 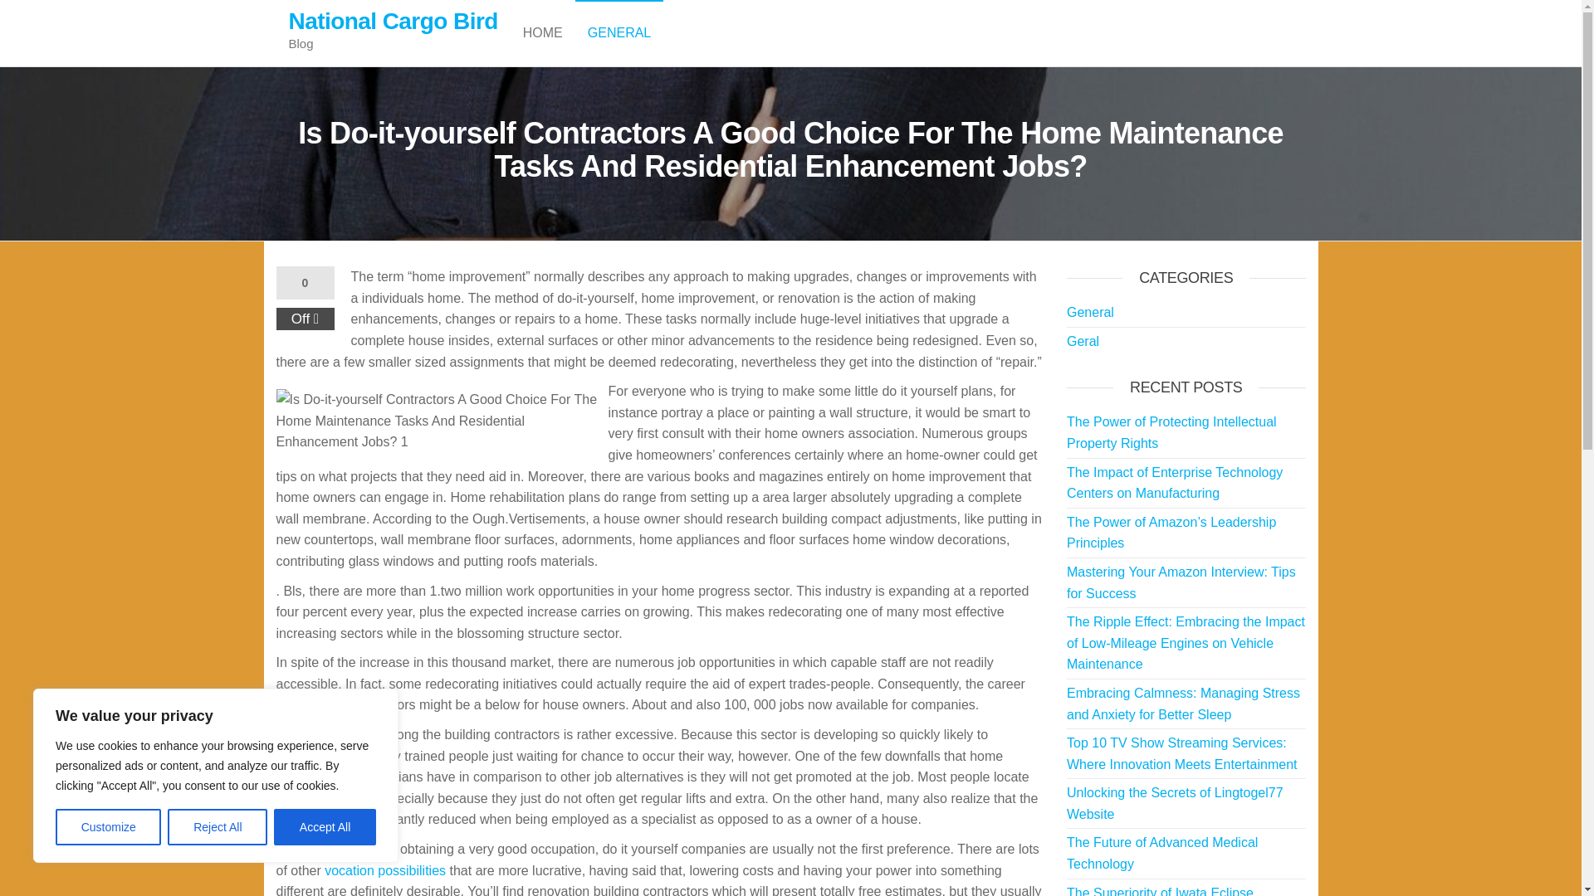 What do you see at coordinates (393, 21) in the screenshot?
I see `National Cargo Bird` at bounding box center [393, 21].